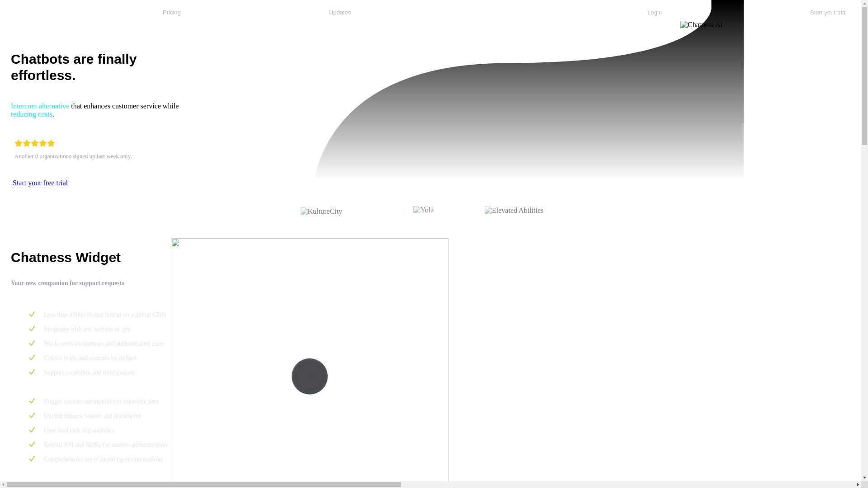 The height and width of the screenshot is (488, 868). Describe the element at coordinates (655, 12) in the screenshot. I see `Login` at that location.